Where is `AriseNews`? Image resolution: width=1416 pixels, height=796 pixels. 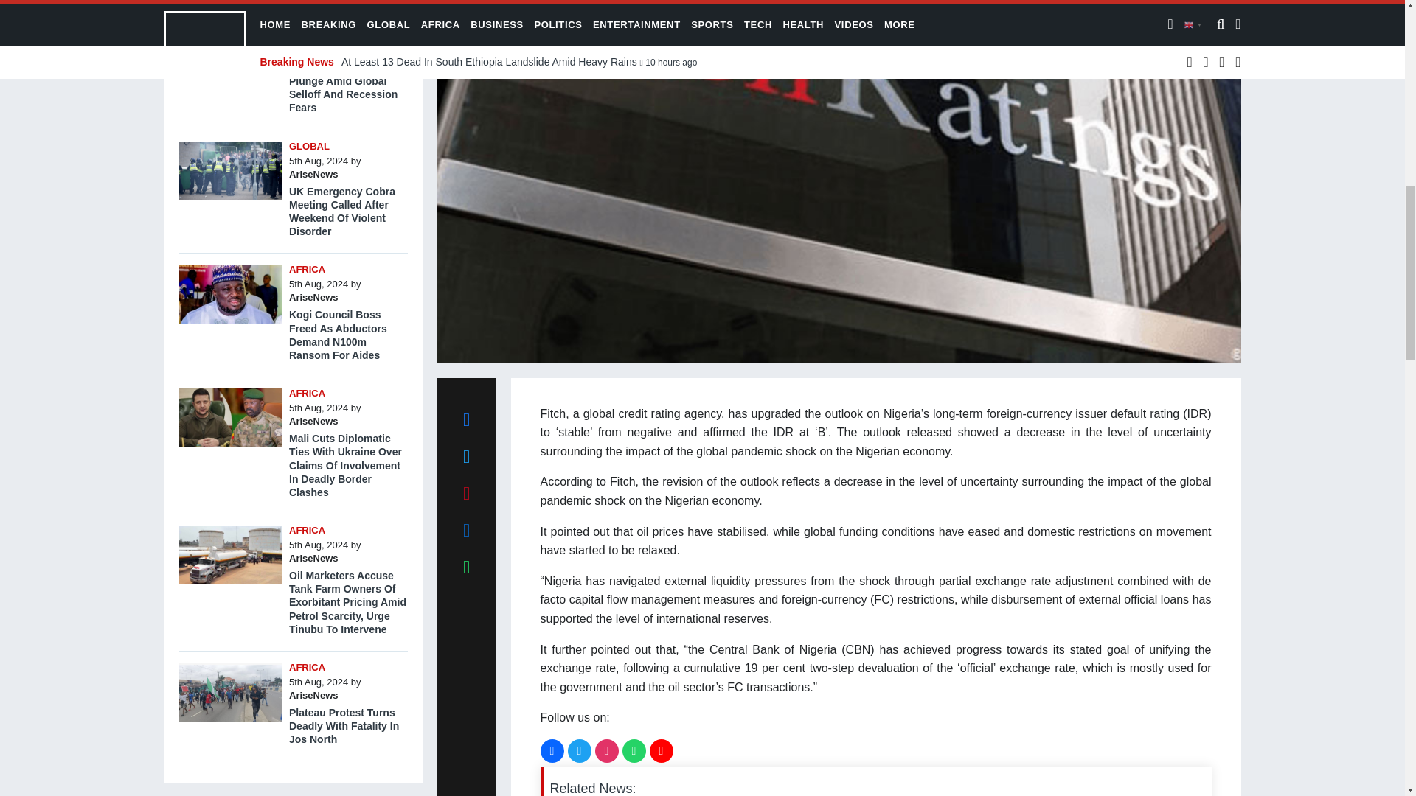 AriseNews is located at coordinates (313, 174).